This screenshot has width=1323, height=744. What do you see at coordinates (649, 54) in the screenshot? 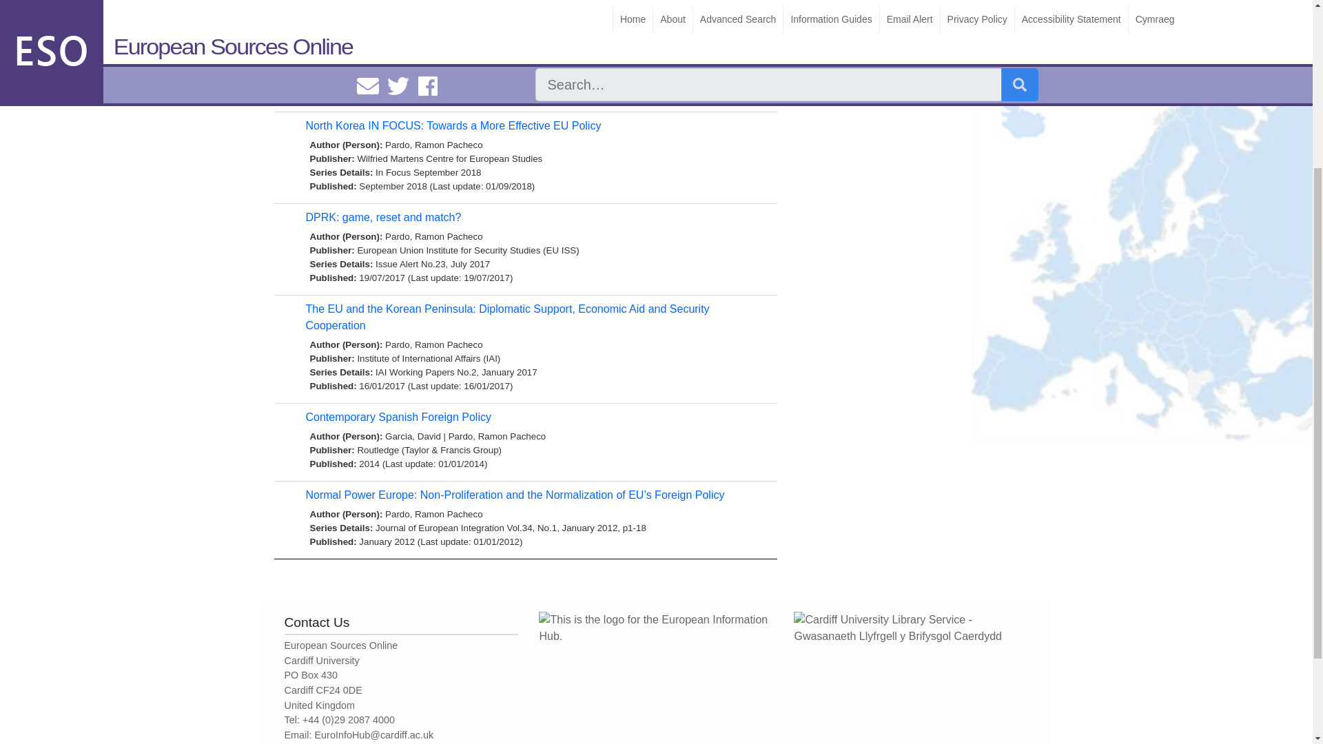
I see `Pardo, Ramon Pacheco` at bounding box center [649, 54].